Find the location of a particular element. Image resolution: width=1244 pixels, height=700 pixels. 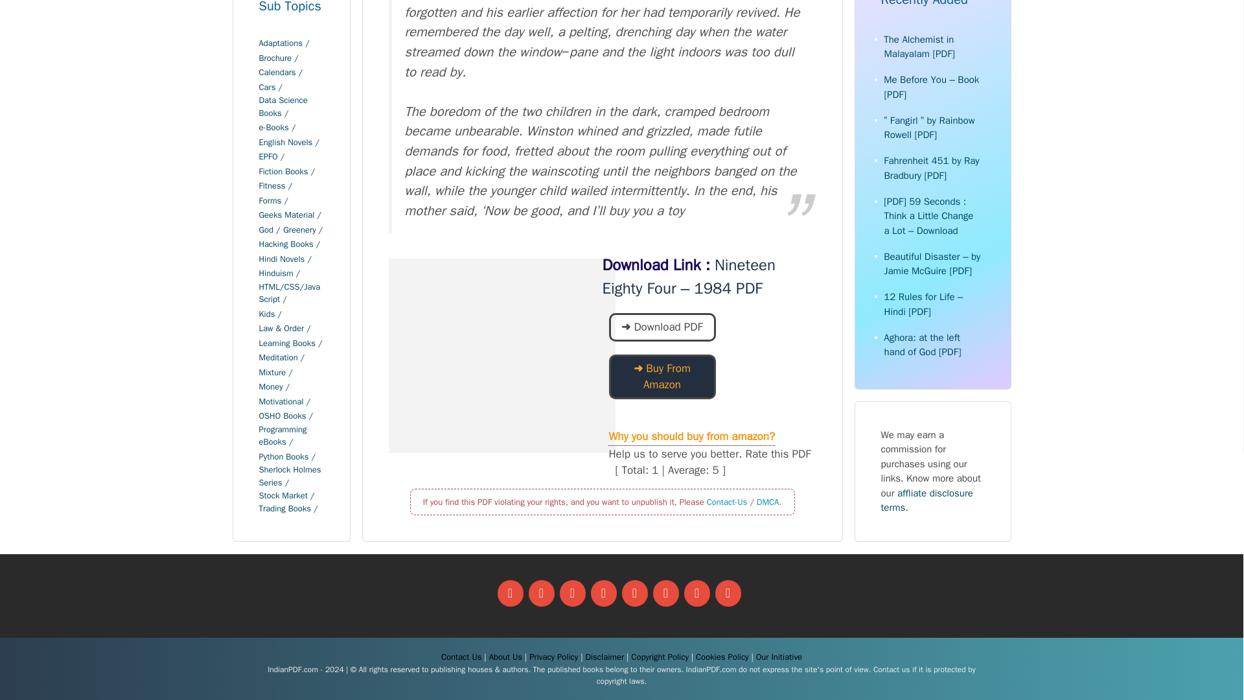

Buy From Amazon is located at coordinates (659, 384).